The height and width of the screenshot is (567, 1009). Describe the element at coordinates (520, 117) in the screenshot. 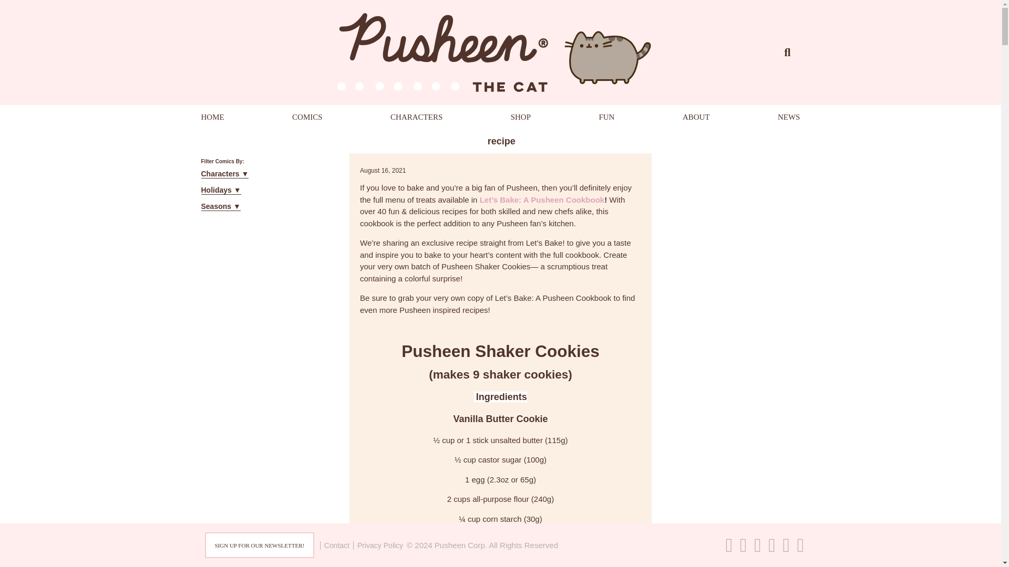

I see `SHOP` at that location.